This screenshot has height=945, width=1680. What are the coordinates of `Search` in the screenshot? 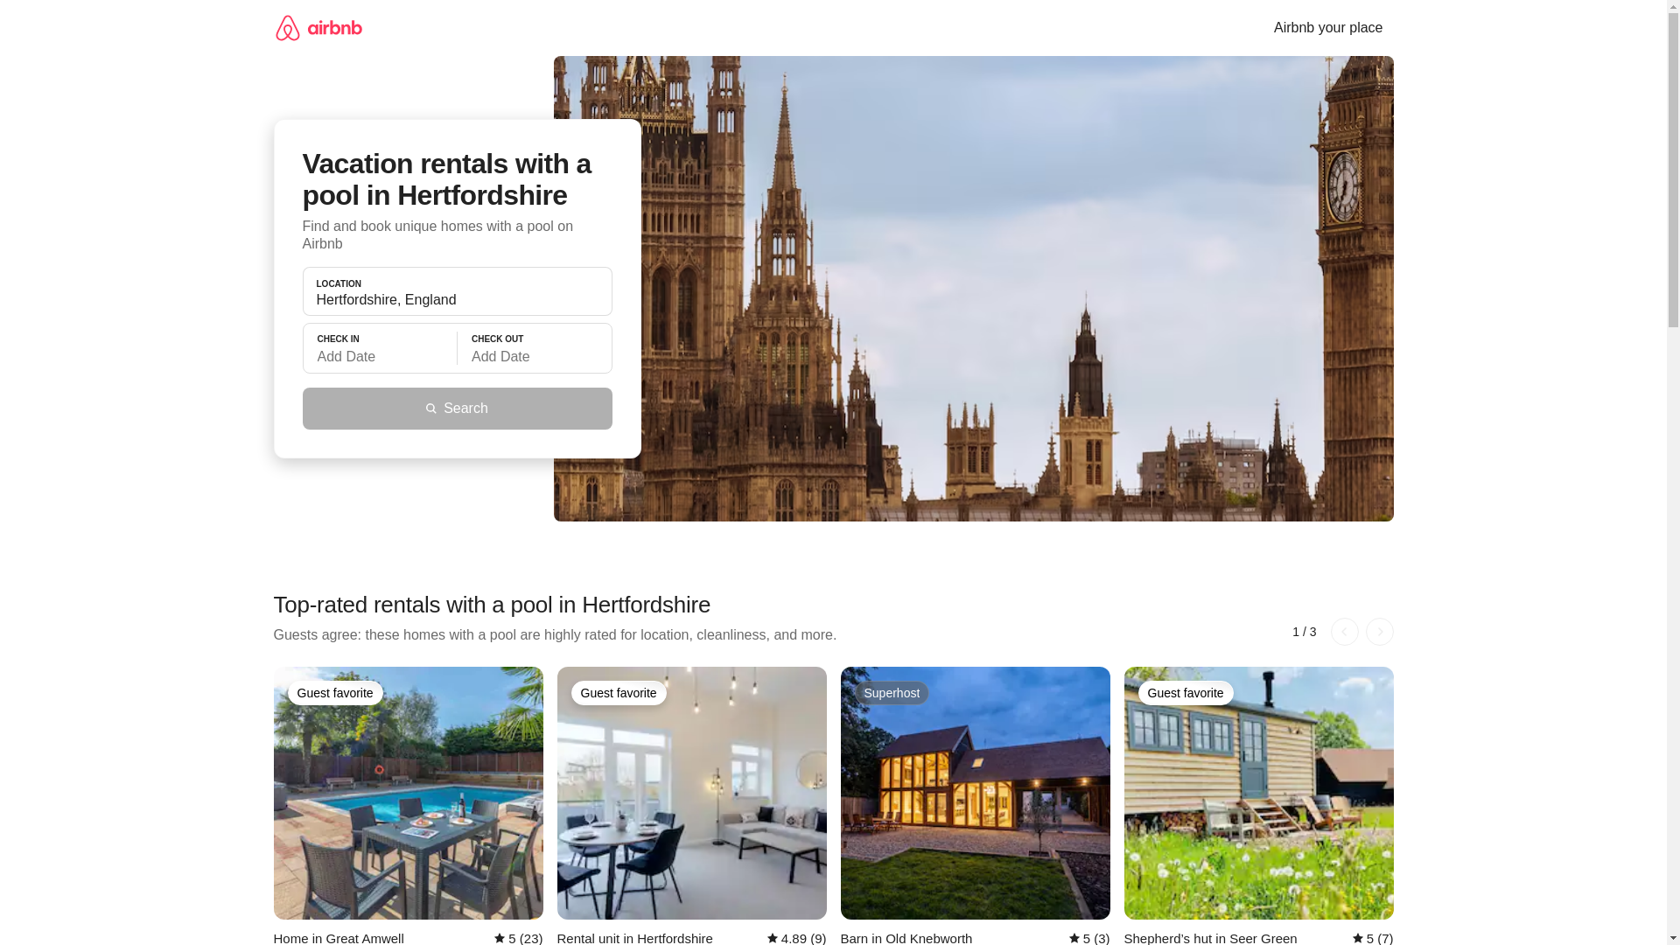 It's located at (457, 408).